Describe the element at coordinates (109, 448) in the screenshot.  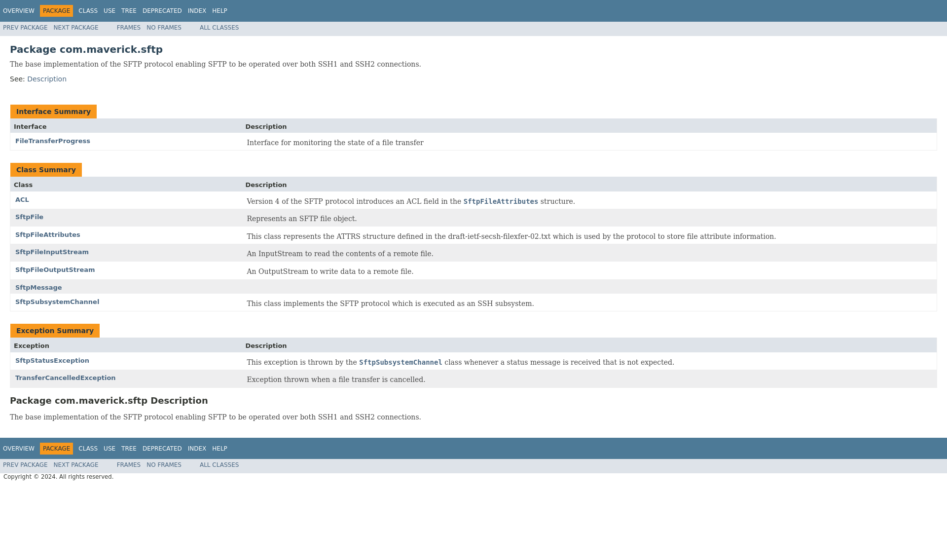
I see `USE` at that location.